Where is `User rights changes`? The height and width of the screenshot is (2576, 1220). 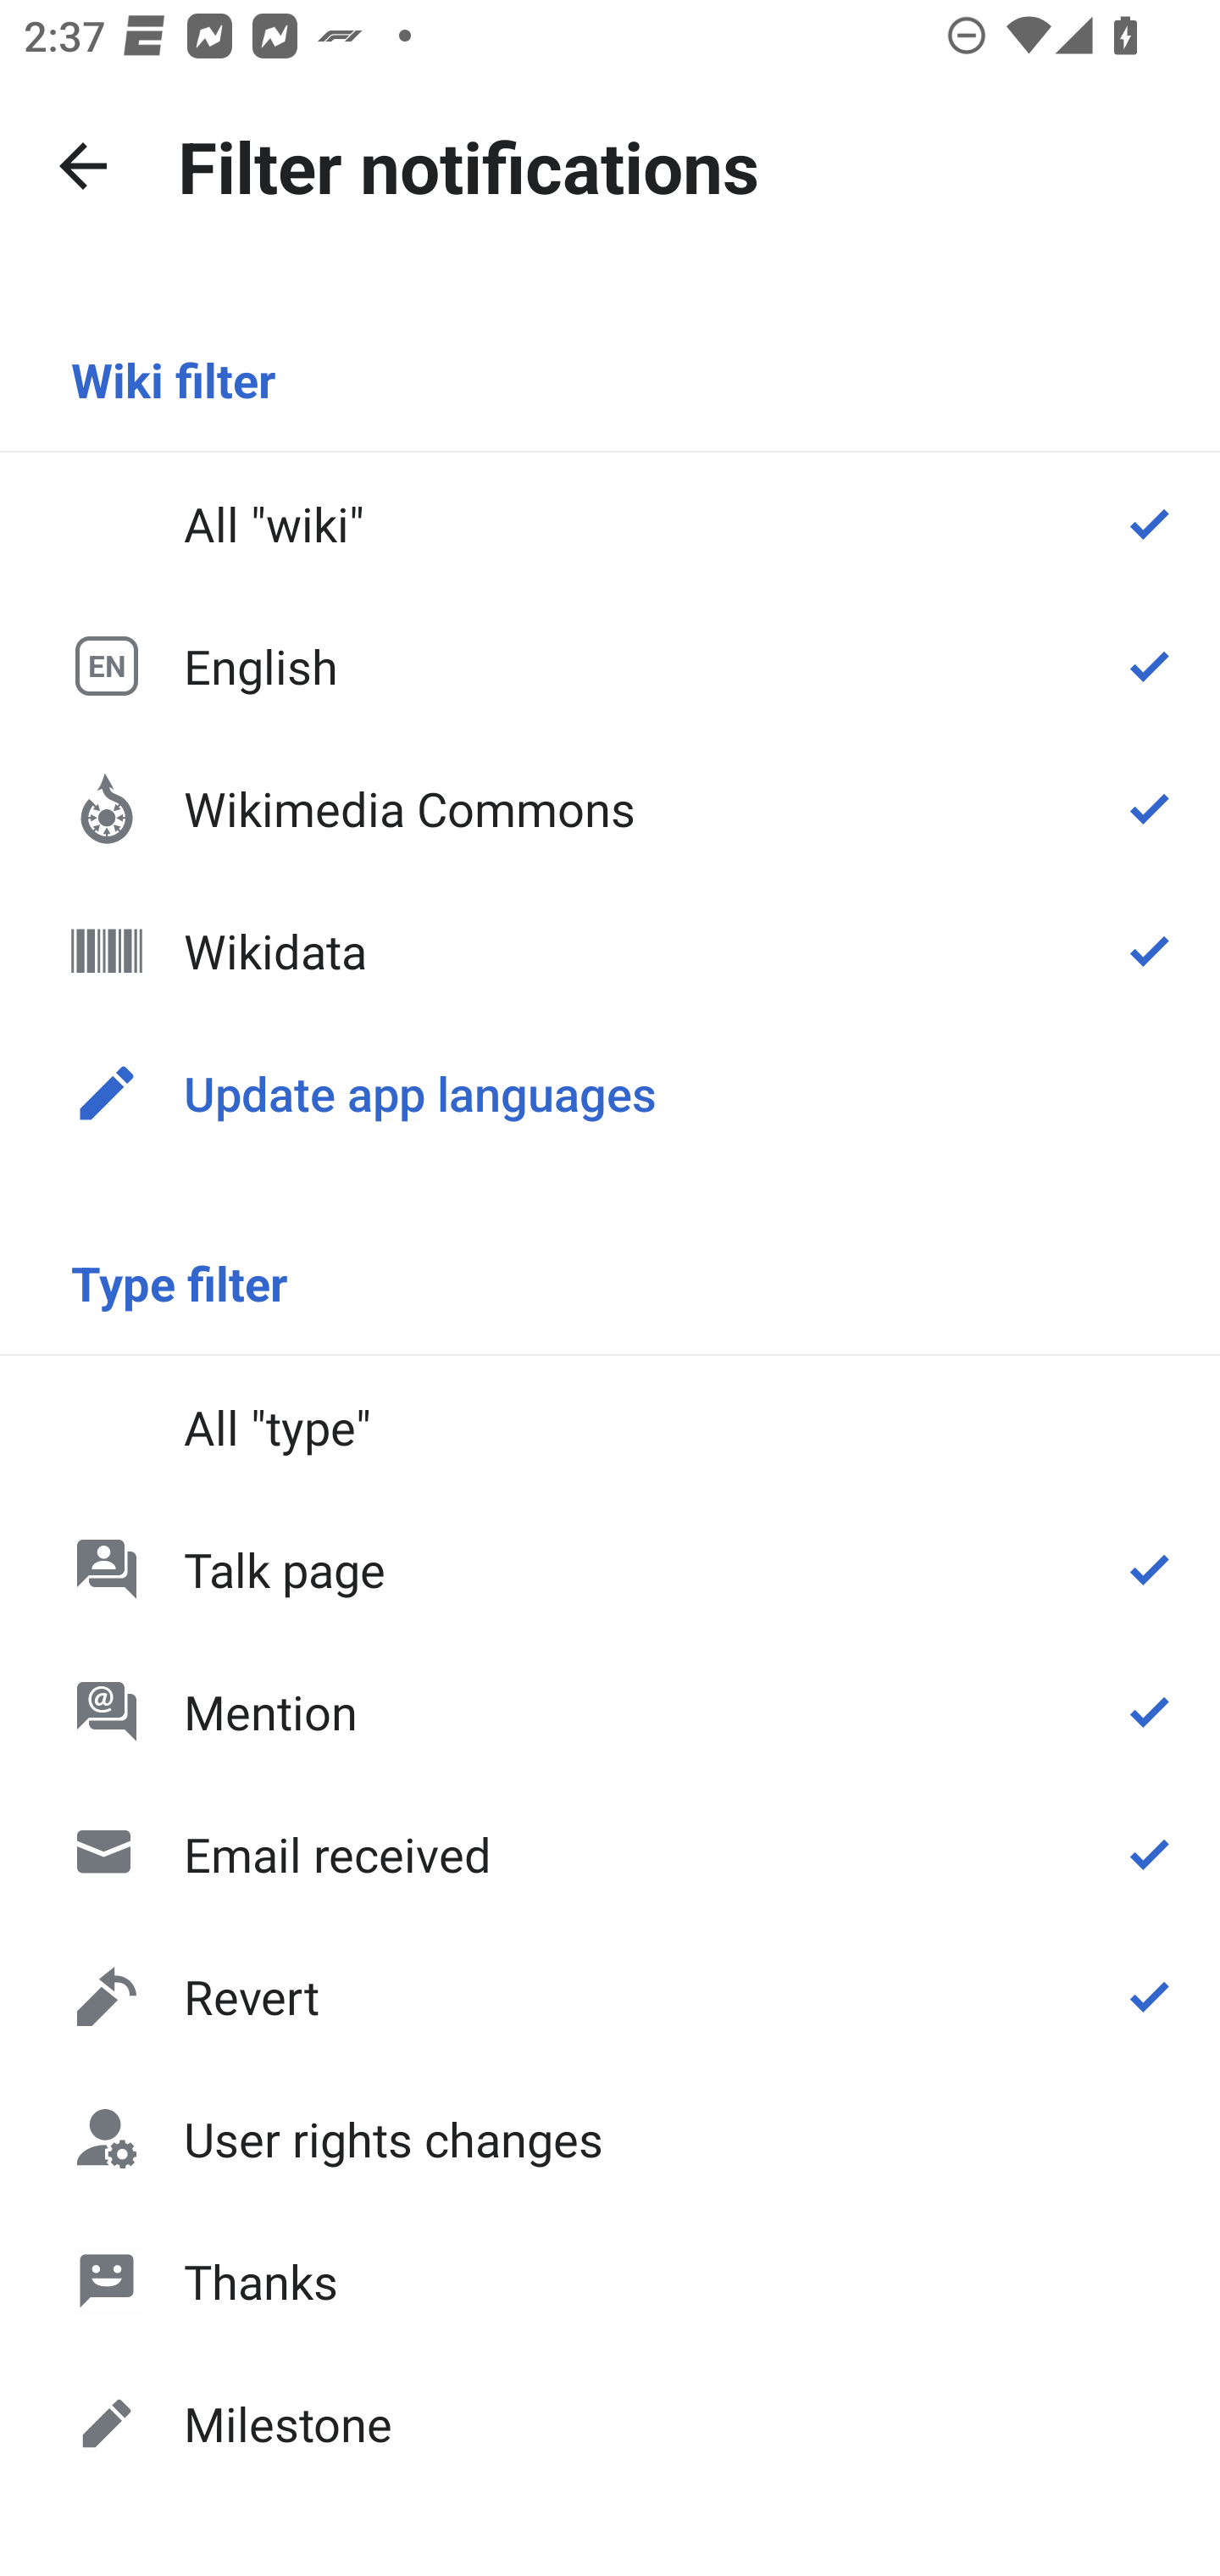
User rights changes is located at coordinates (610, 2139).